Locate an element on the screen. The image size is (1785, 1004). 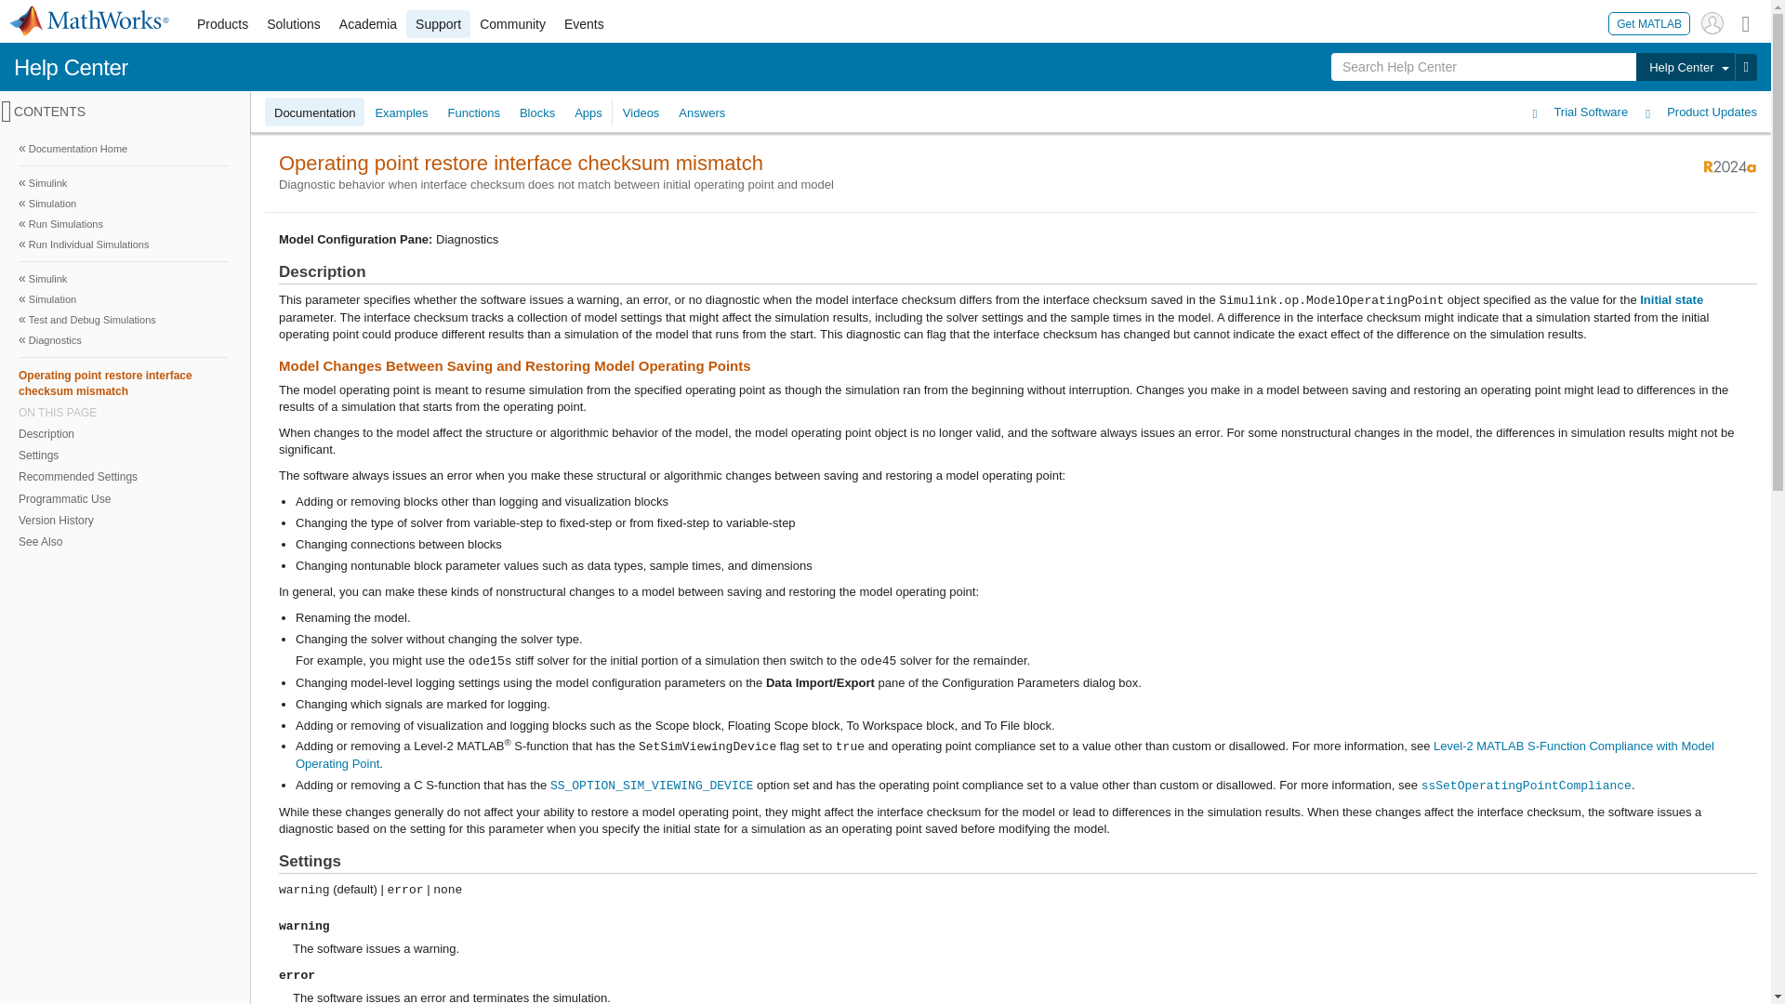
Products is located at coordinates (221, 24).